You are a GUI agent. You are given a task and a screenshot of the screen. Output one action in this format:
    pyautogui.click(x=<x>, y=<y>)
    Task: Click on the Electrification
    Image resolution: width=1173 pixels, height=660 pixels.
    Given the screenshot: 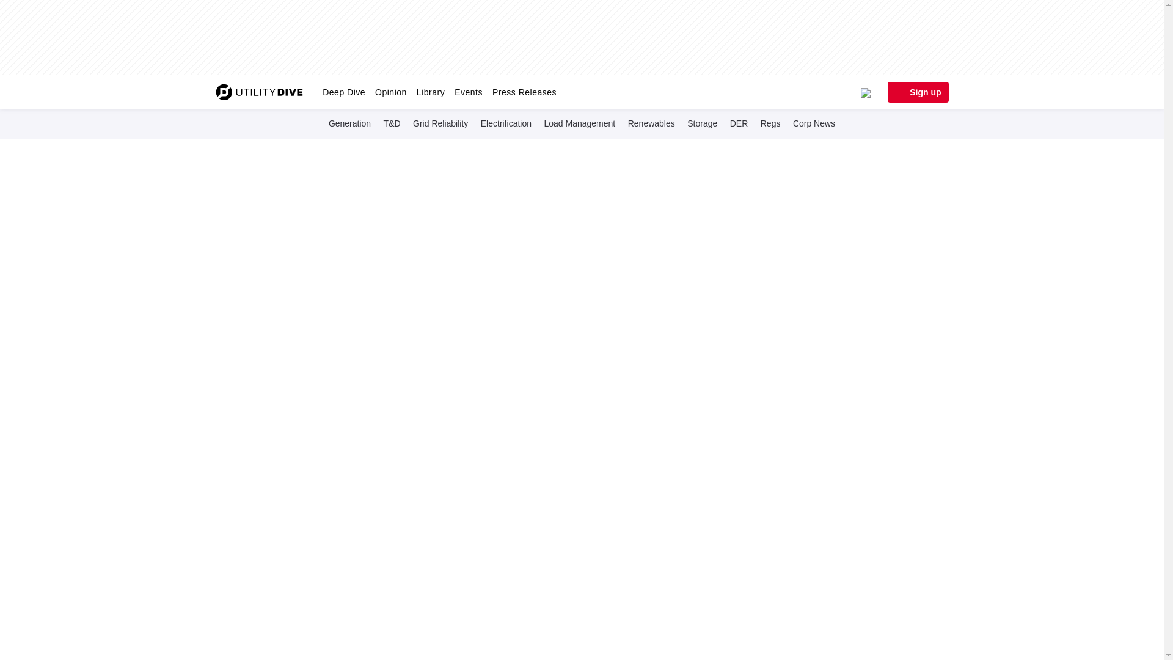 What is the action you would take?
    pyautogui.click(x=506, y=123)
    